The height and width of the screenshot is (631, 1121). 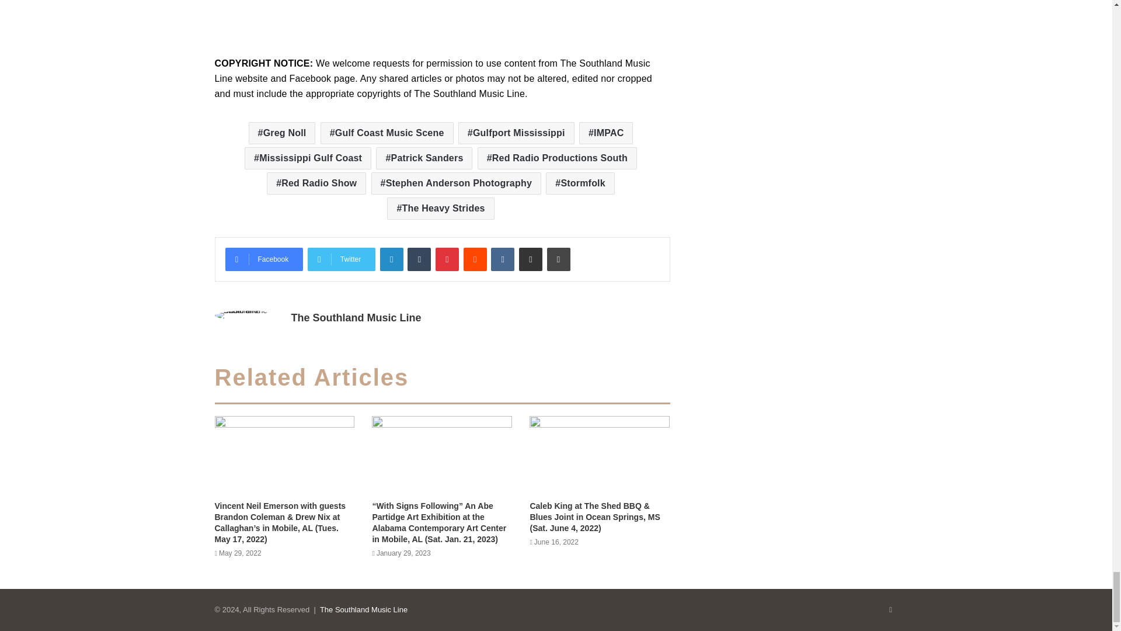 I want to click on LinkedIn, so click(x=391, y=259).